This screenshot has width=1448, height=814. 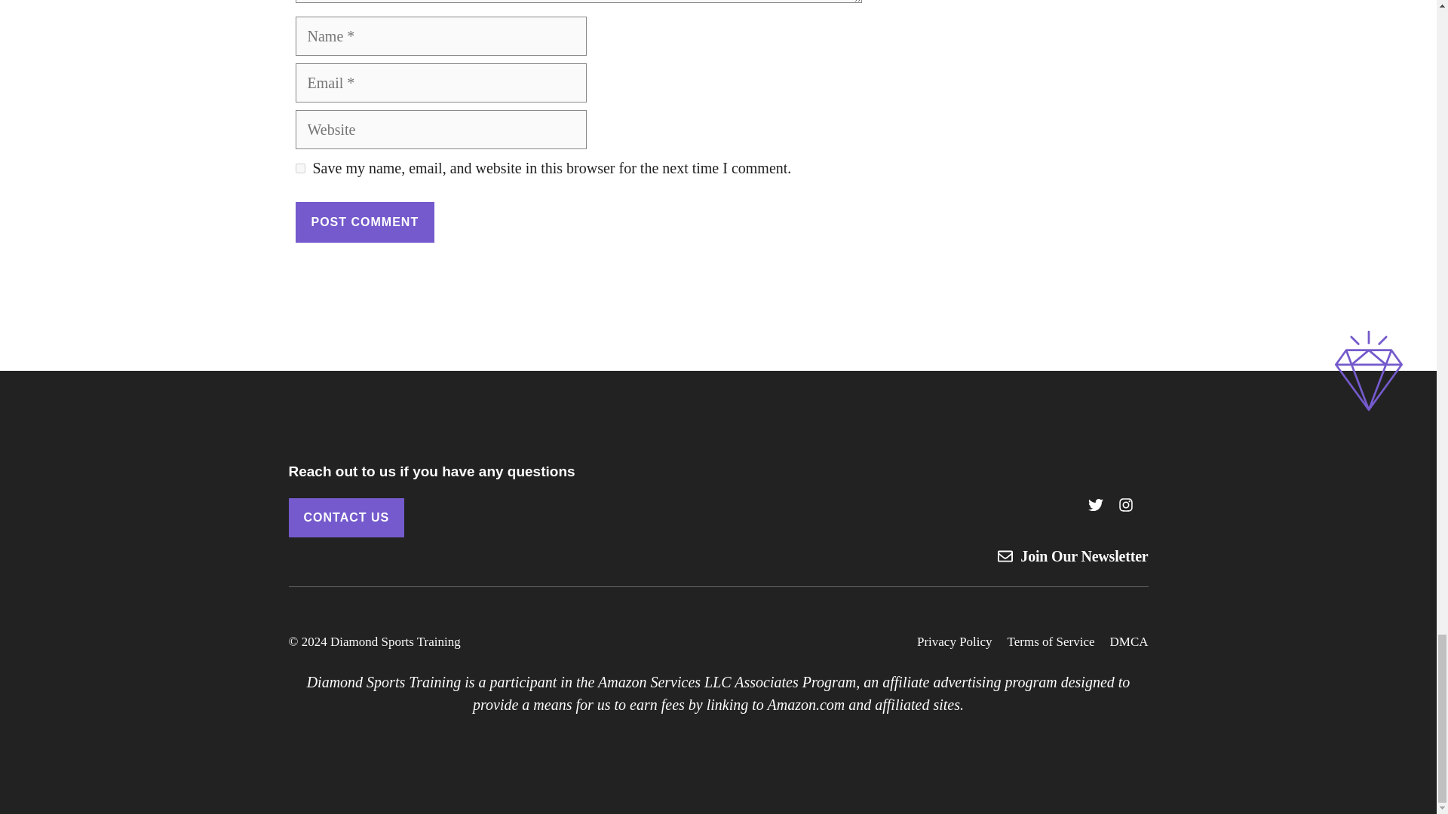 I want to click on yes, so click(x=300, y=169).